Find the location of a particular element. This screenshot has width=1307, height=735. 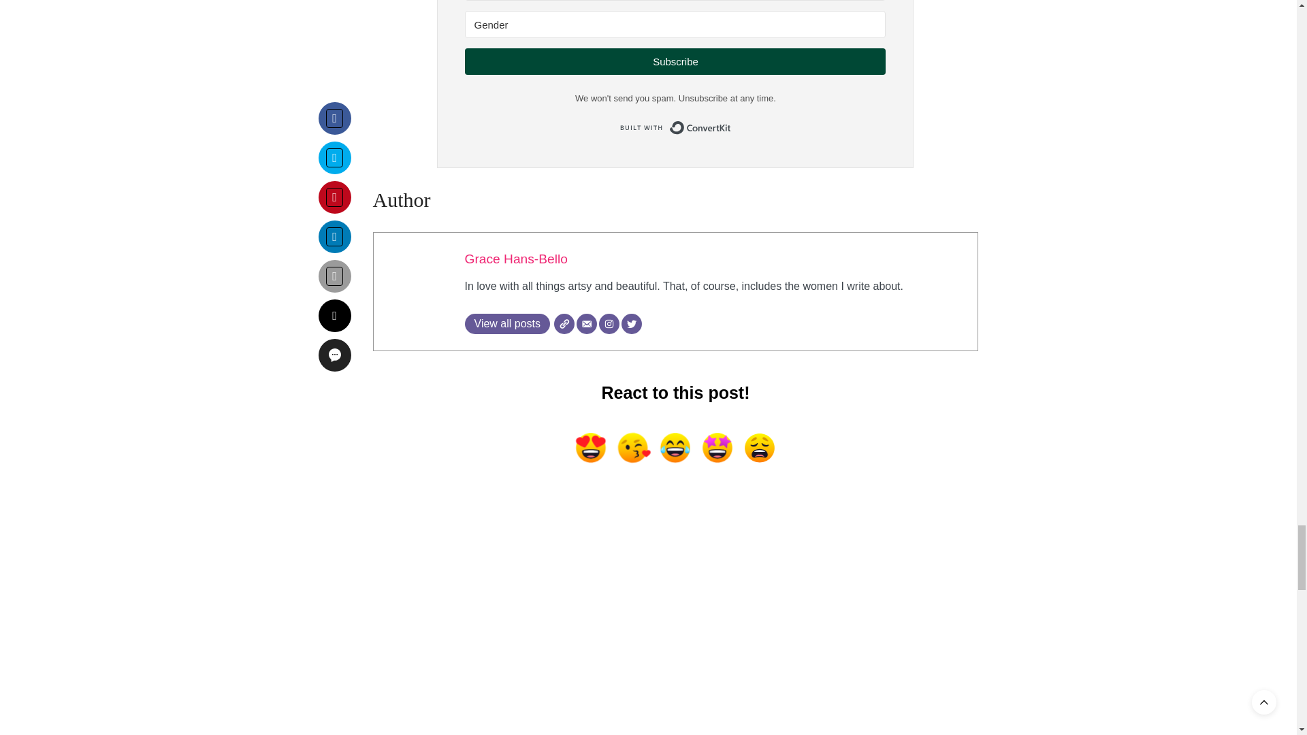

View all posts is located at coordinates (506, 324).